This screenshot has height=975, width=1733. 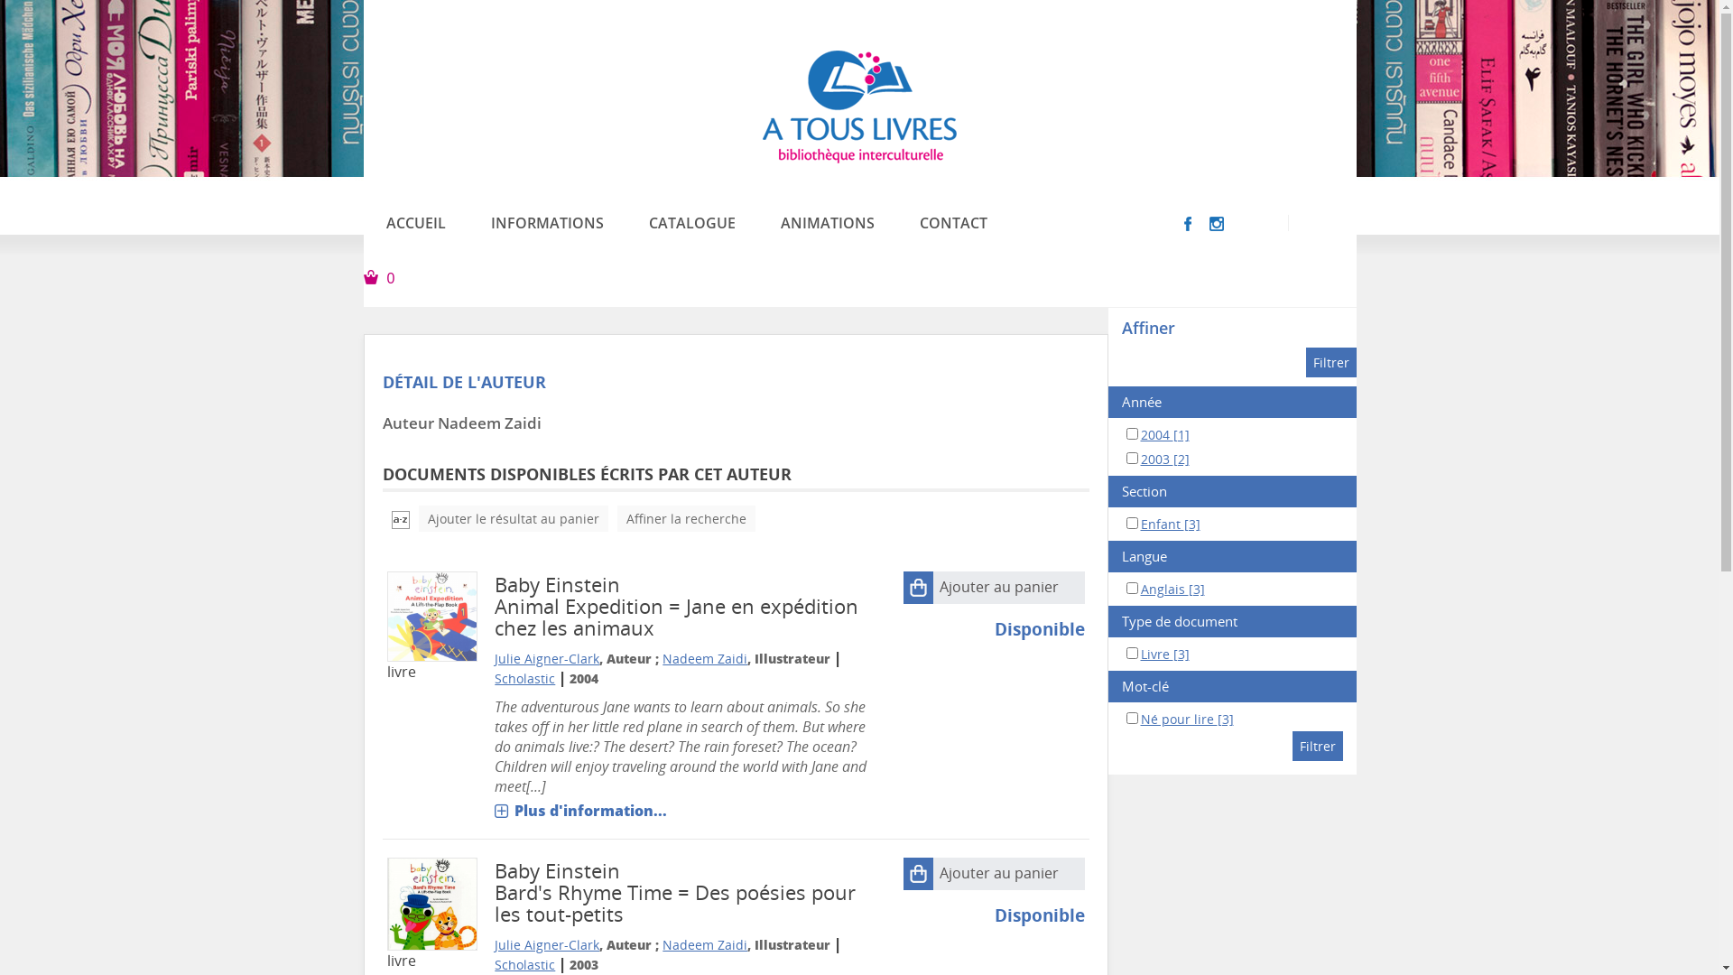 What do you see at coordinates (581, 811) in the screenshot?
I see `Plus d'information...` at bounding box center [581, 811].